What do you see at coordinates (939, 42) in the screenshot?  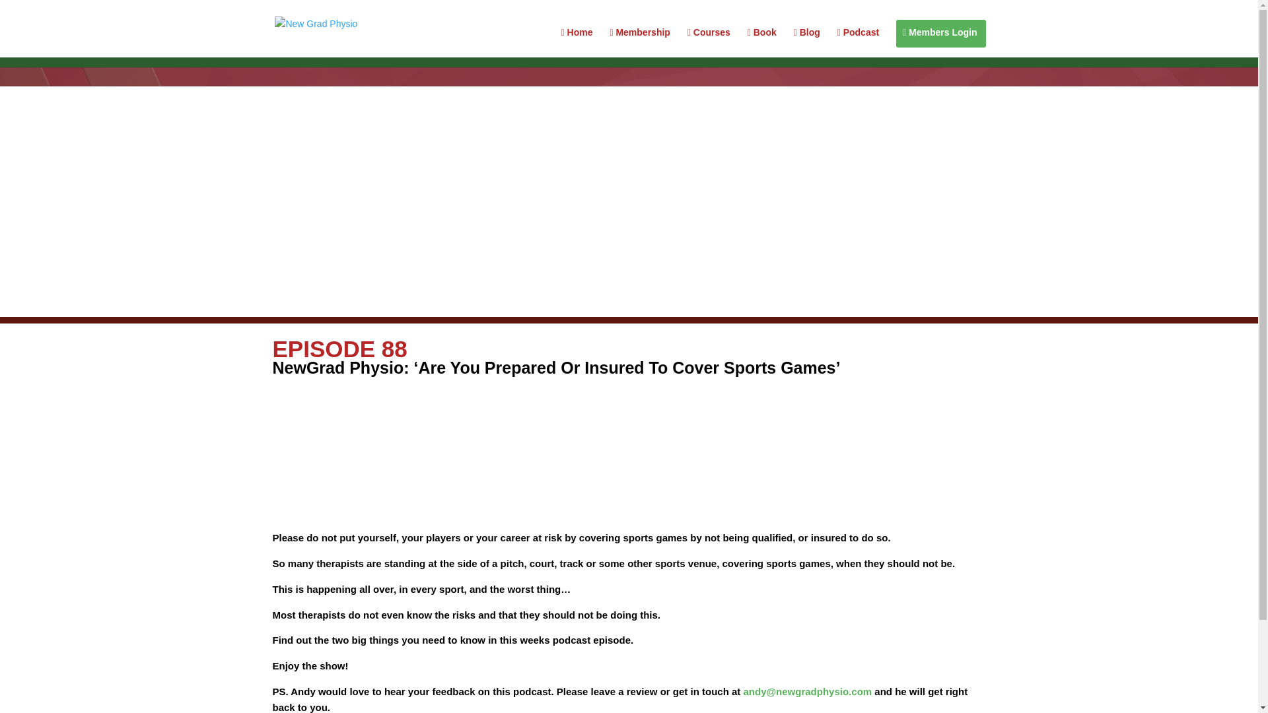 I see `Members Login` at bounding box center [939, 42].